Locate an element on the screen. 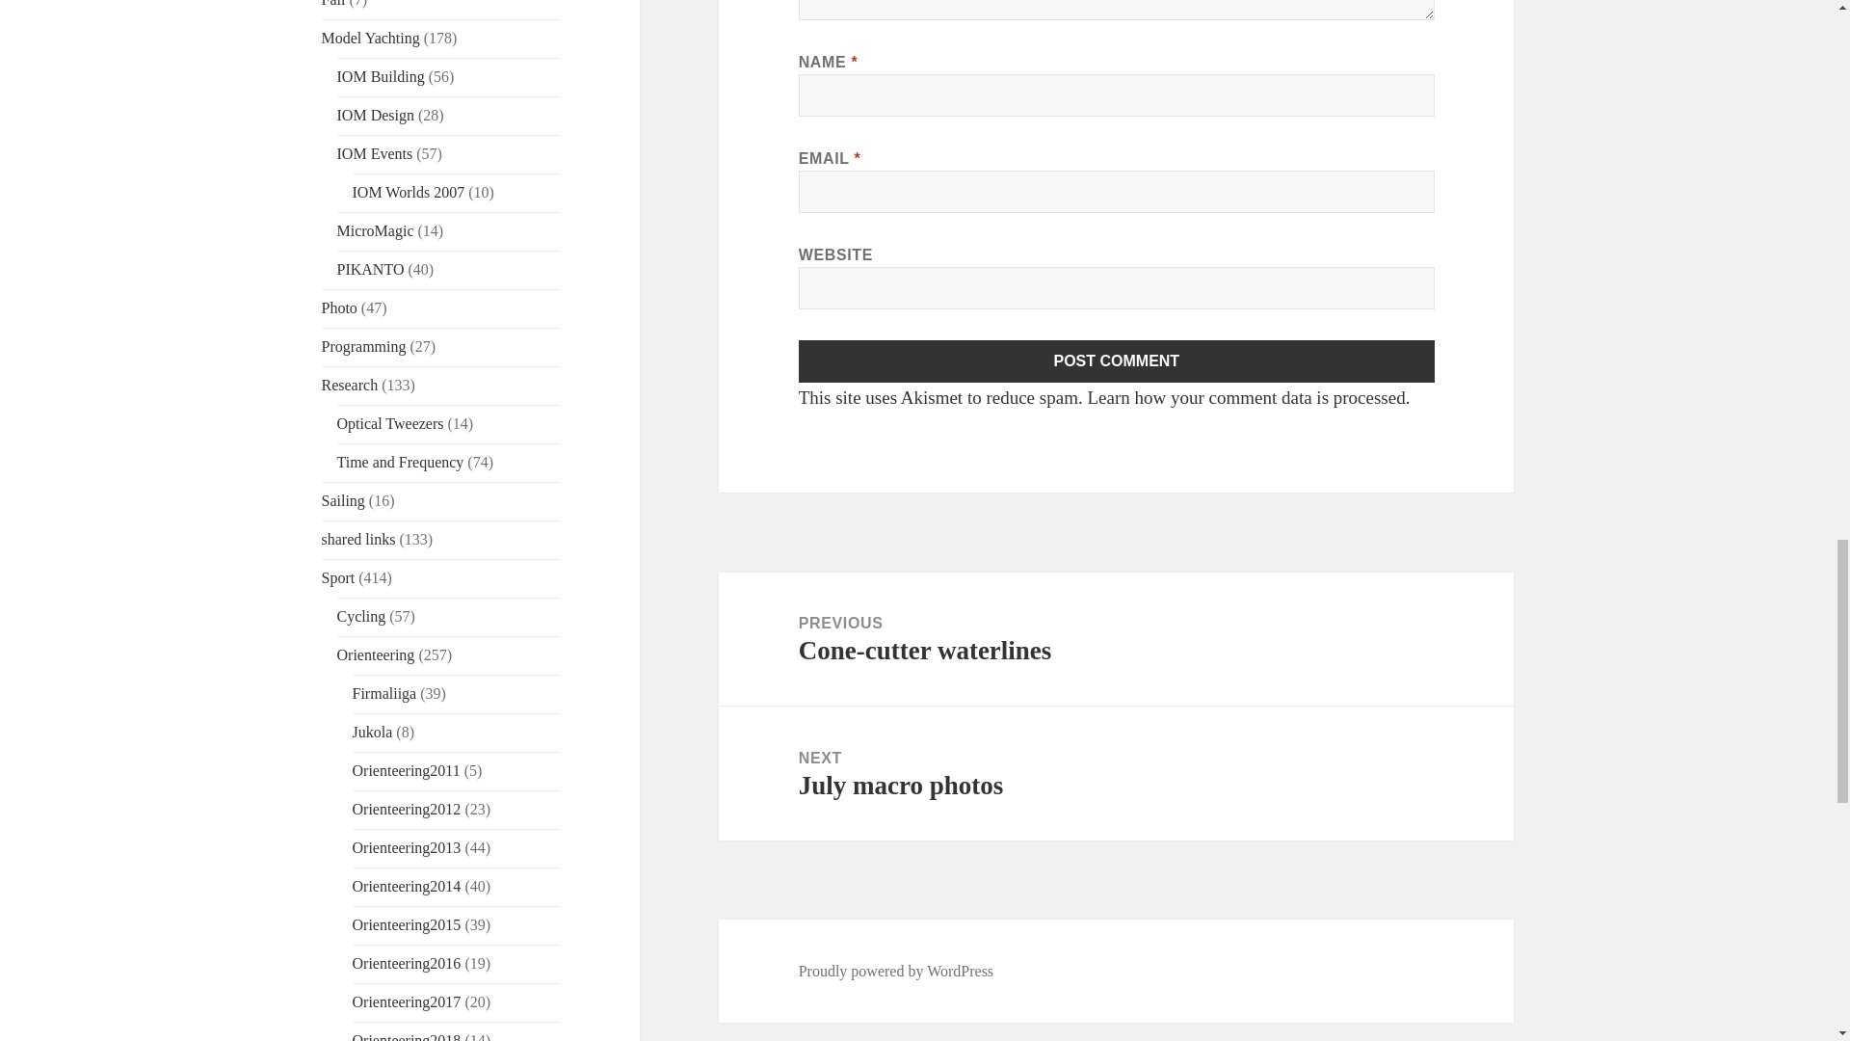 This screenshot has height=1041, width=1850. Post Comment is located at coordinates (1117, 361).